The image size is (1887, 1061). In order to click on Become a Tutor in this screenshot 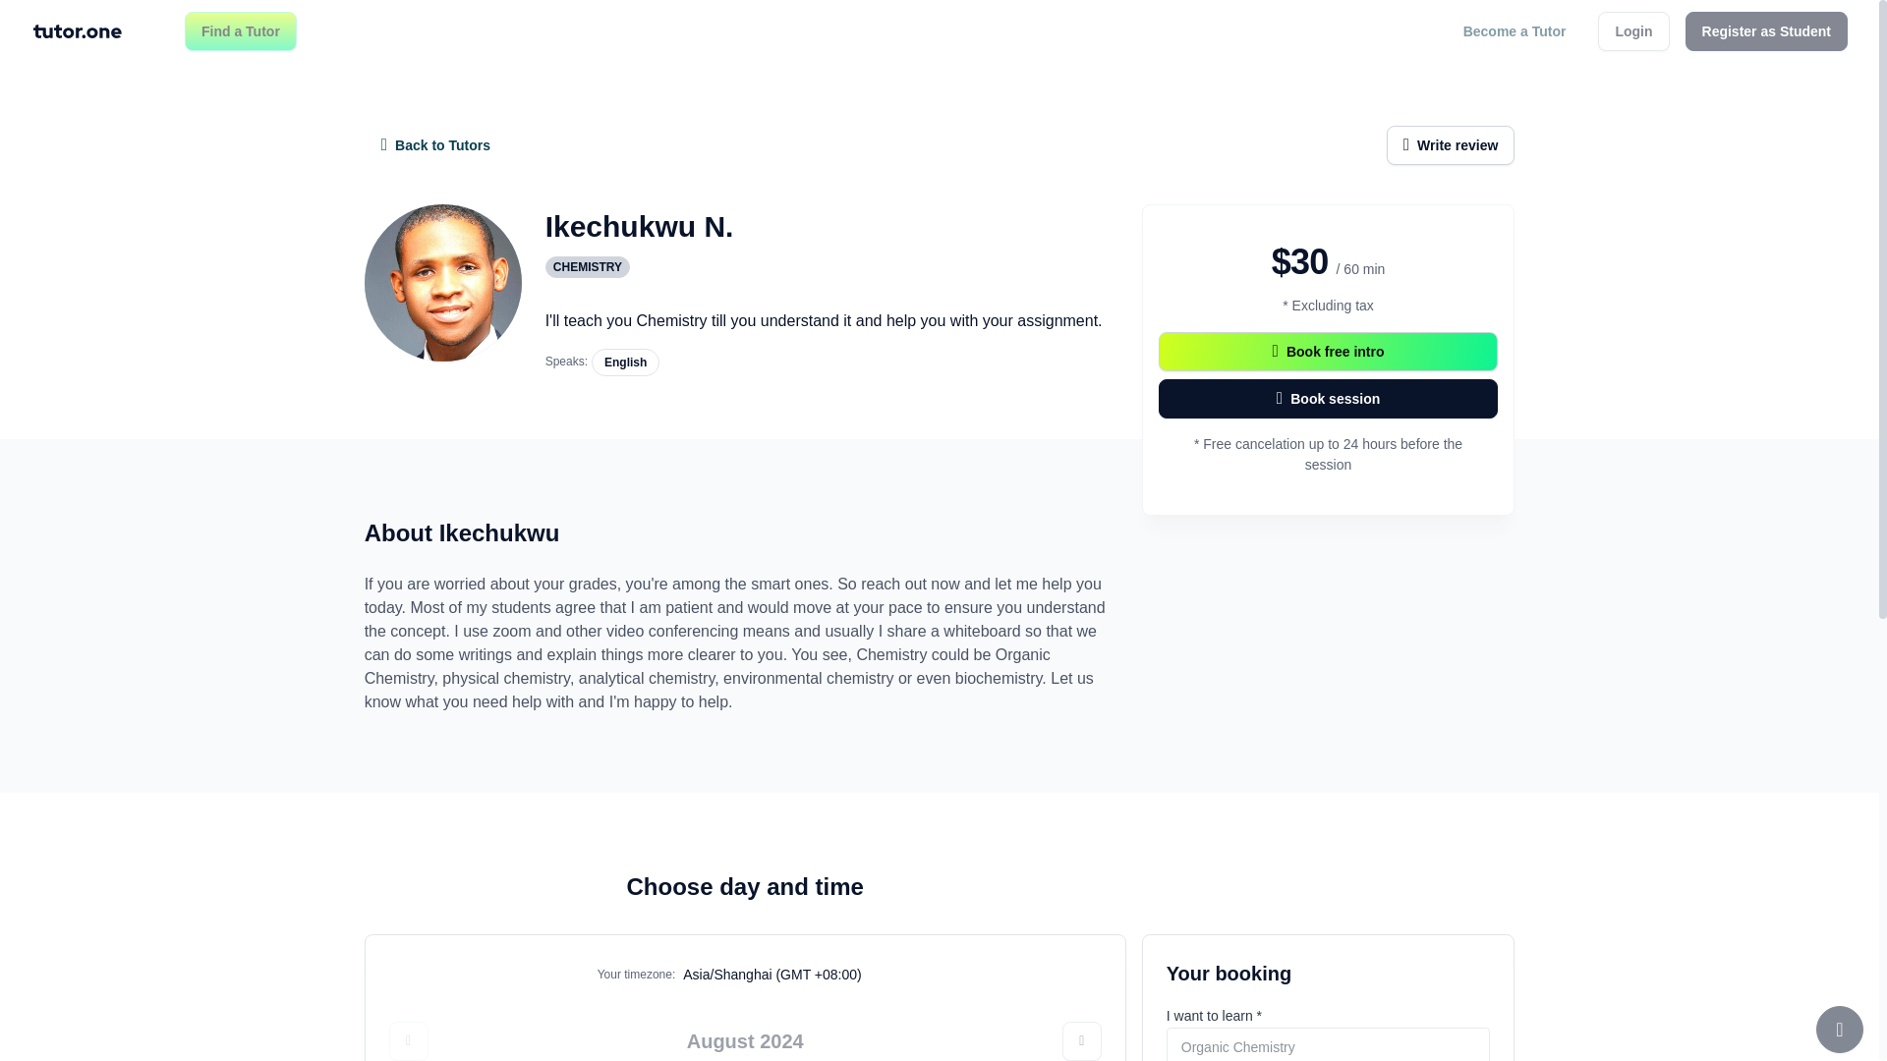, I will do `click(1515, 30)`.